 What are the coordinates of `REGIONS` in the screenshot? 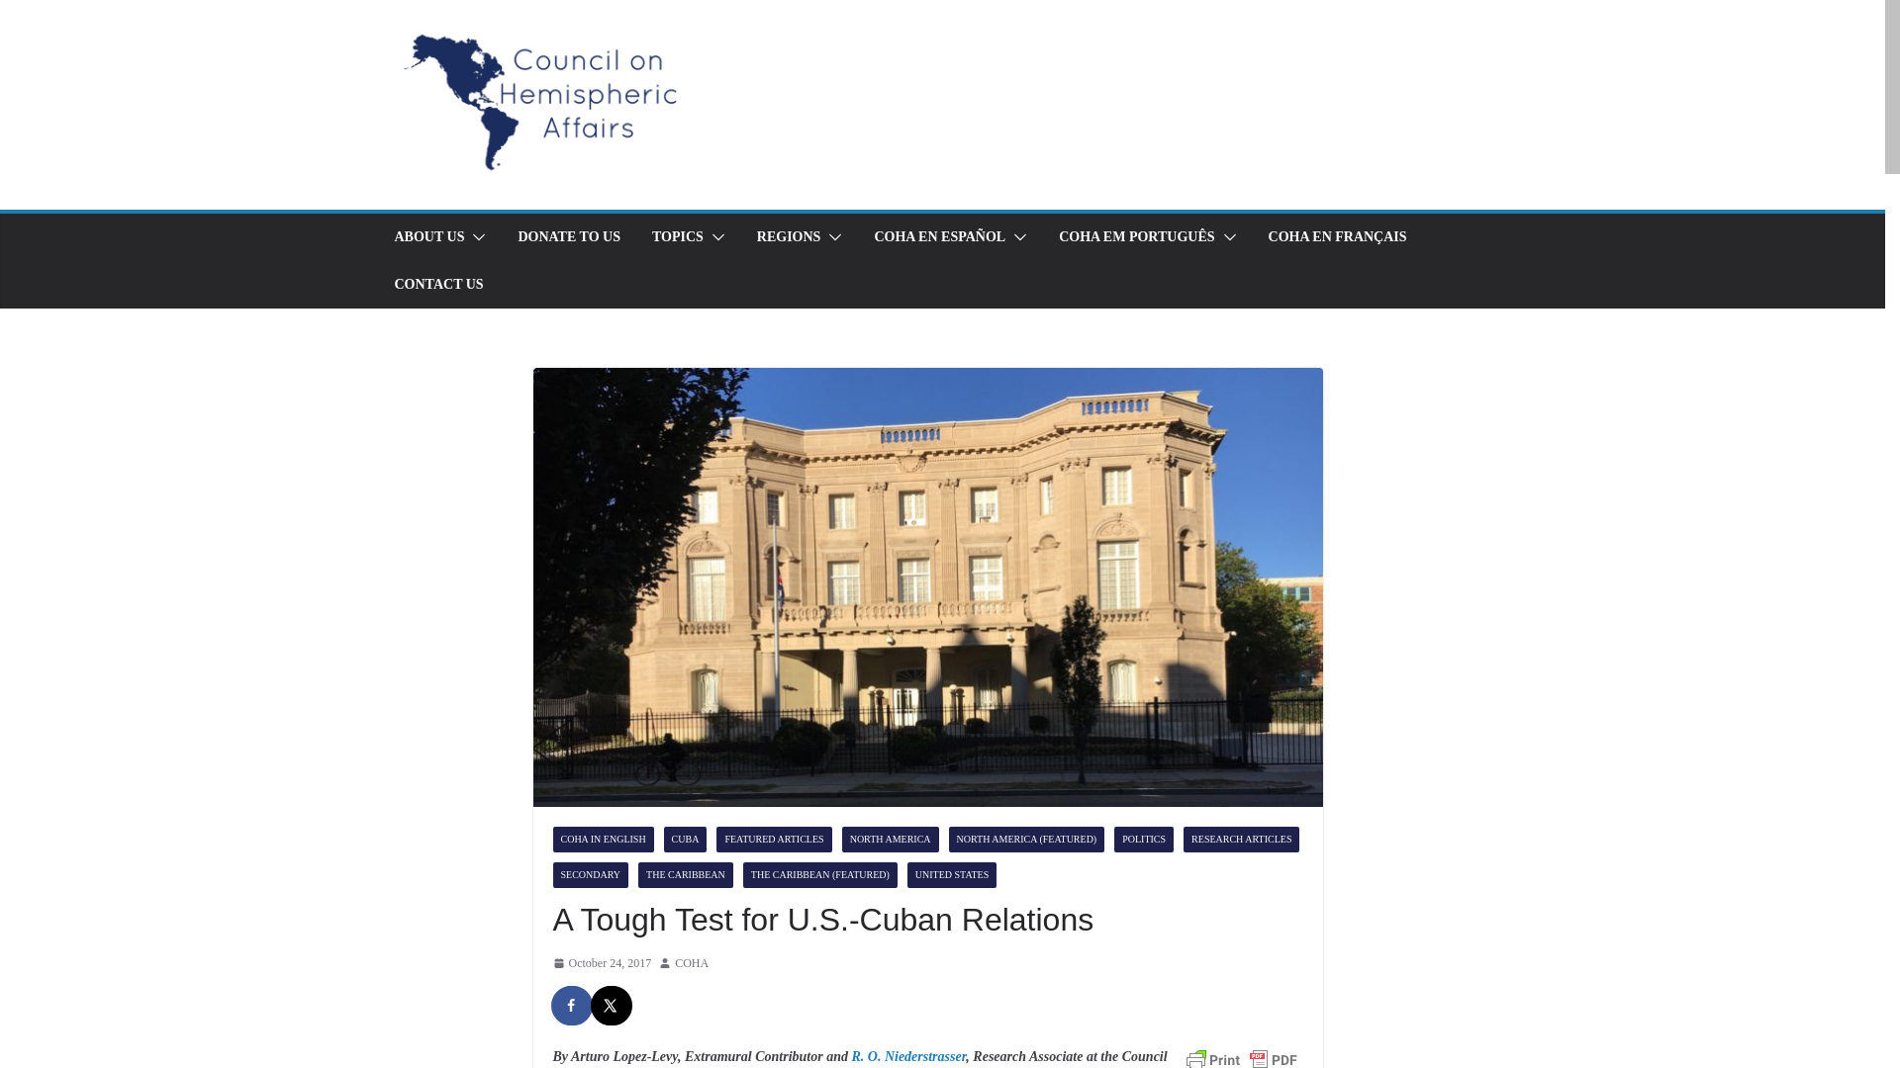 It's located at (788, 236).